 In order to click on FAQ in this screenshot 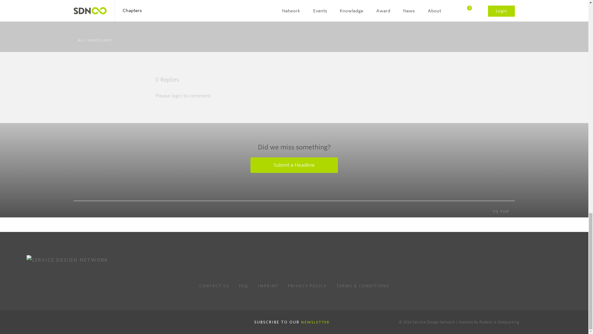, I will do `click(243, 286)`.